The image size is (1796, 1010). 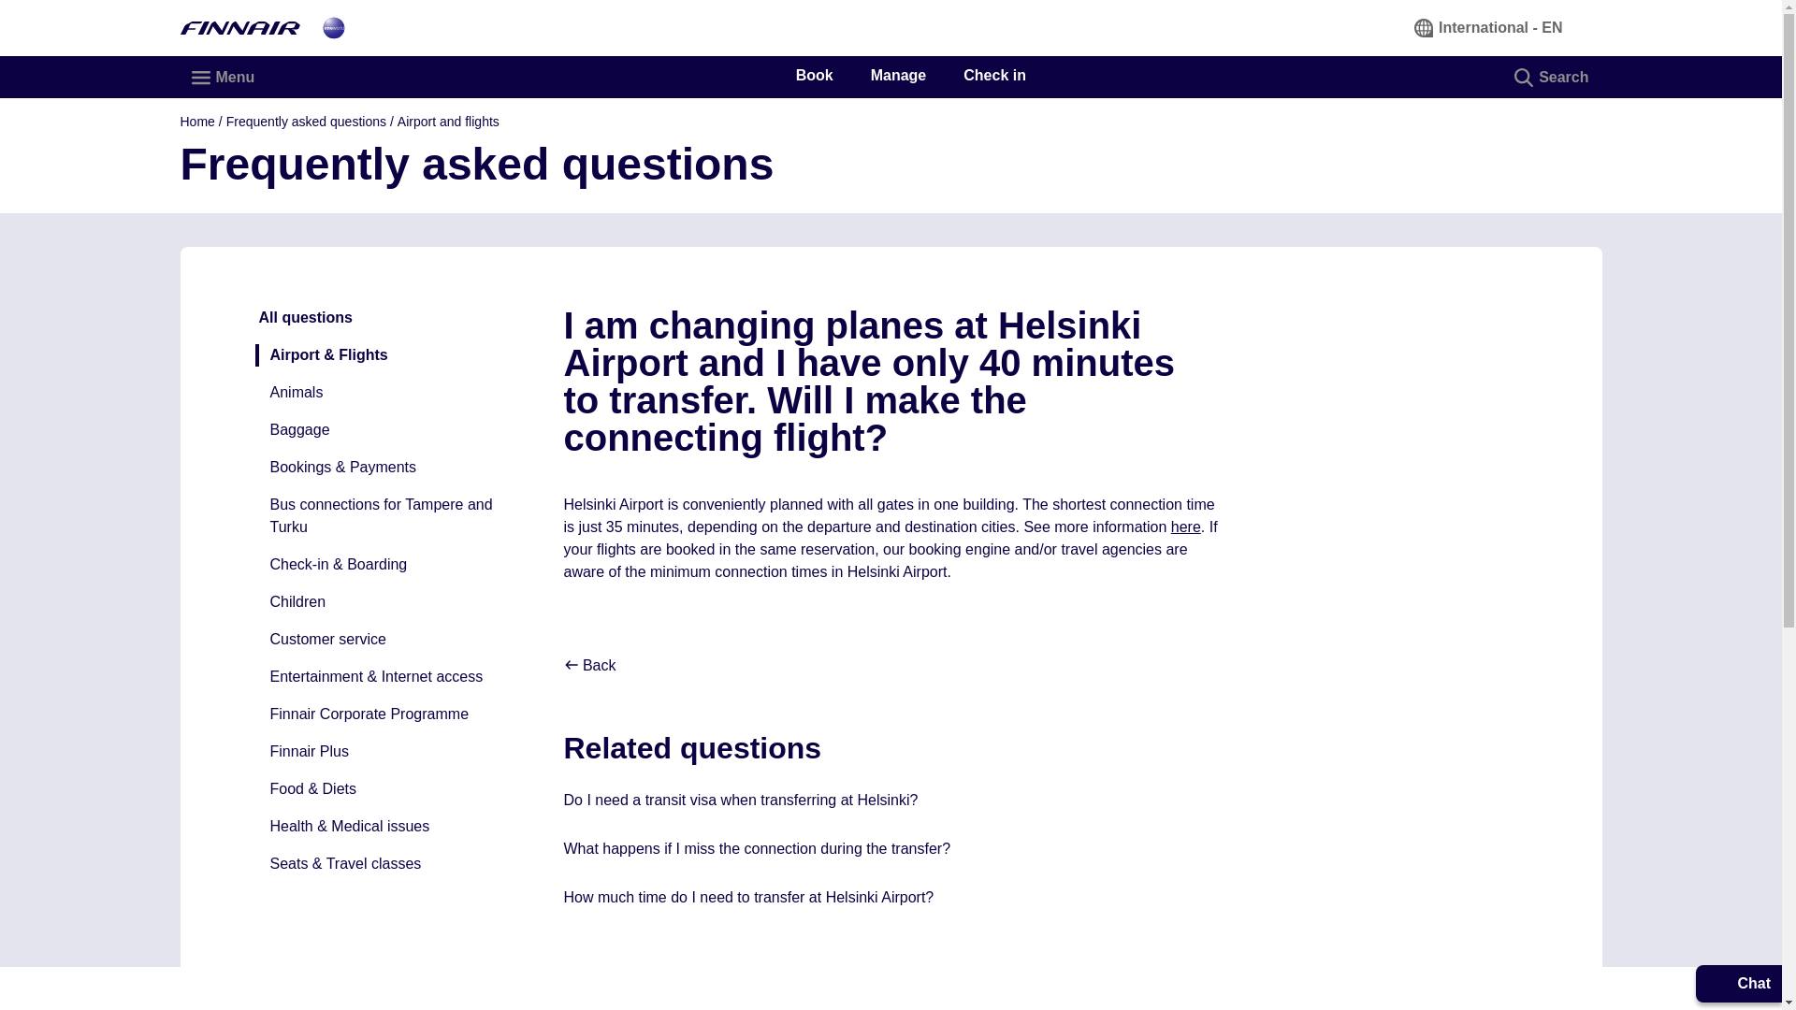 I want to click on Book, so click(x=814, y=75).